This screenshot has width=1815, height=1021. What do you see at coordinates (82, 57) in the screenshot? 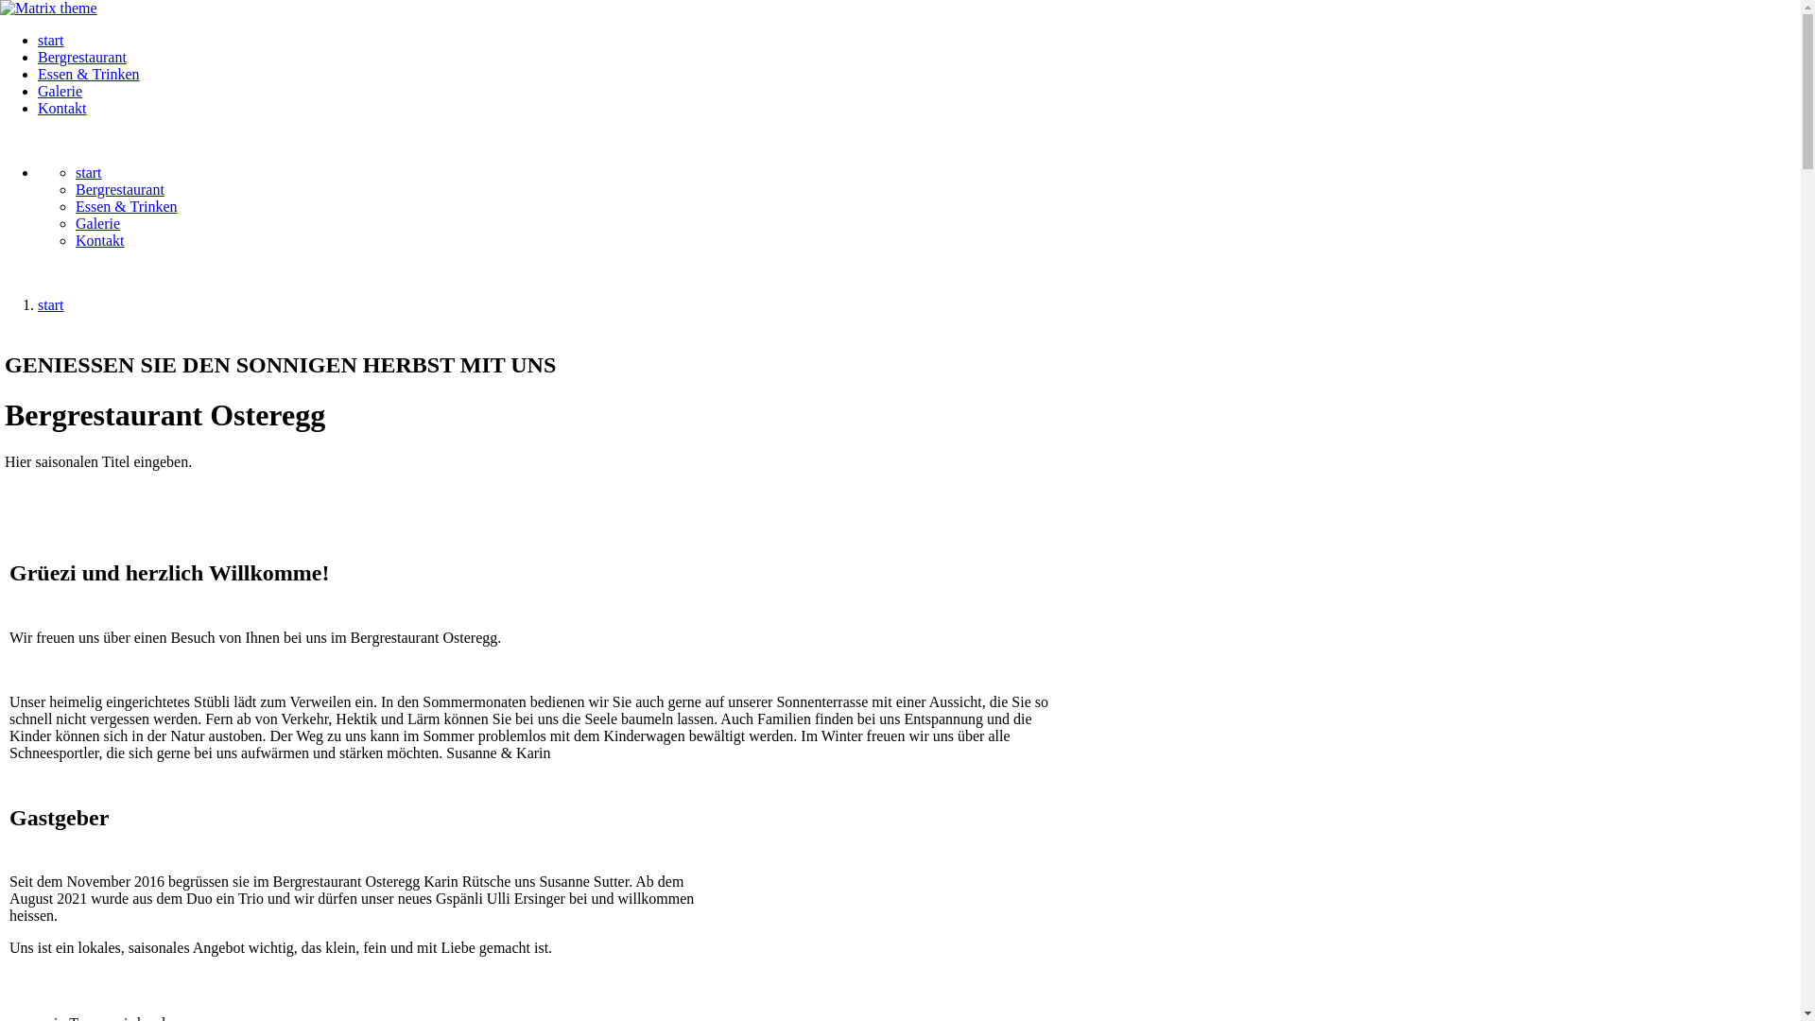
I see `Bergrestaurant` at bounding box center [82, 57].